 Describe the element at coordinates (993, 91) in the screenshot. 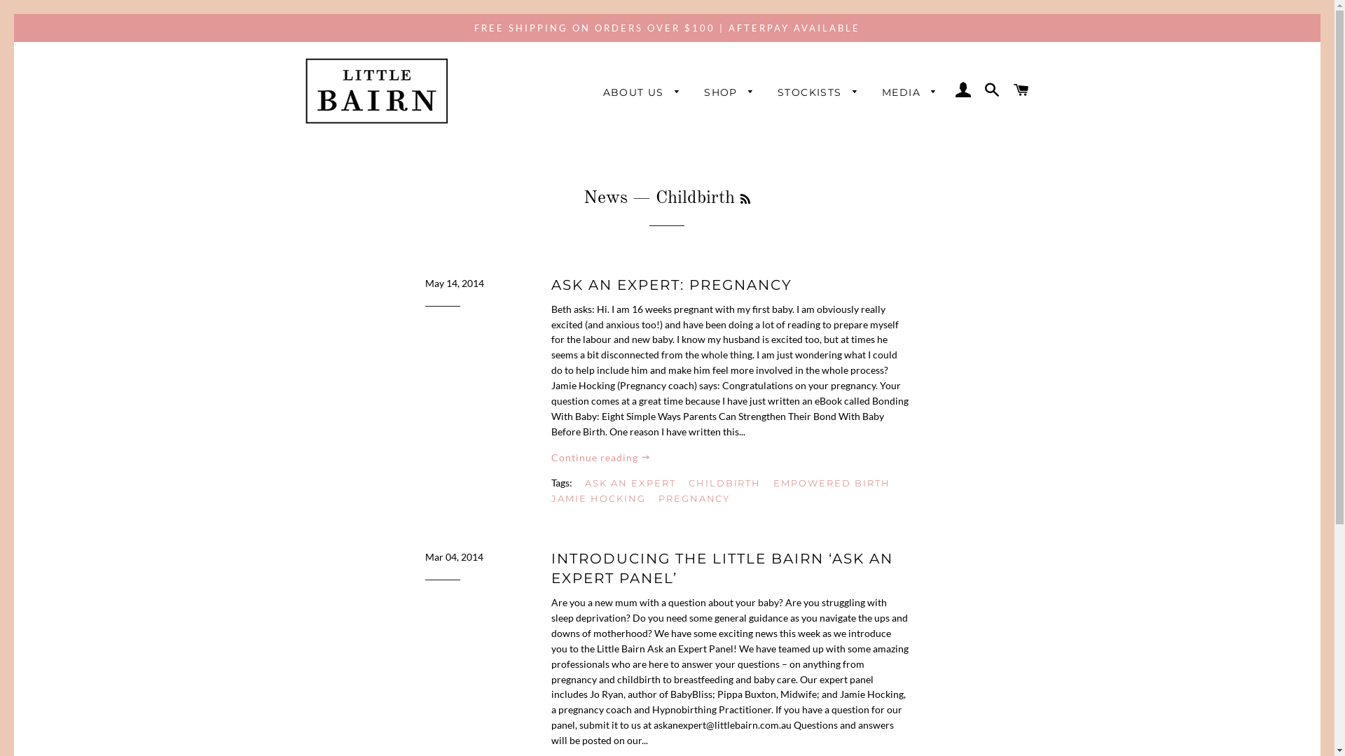

I see `SEARCH` at that location.